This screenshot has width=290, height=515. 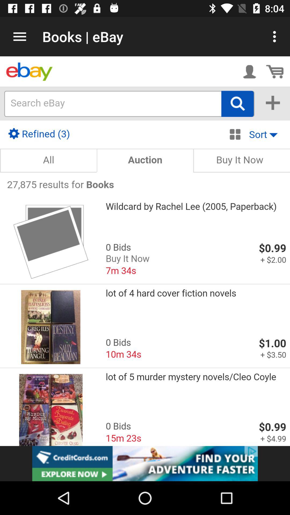 I want to click on visit the advertisement site, so click(x=145, y=464).